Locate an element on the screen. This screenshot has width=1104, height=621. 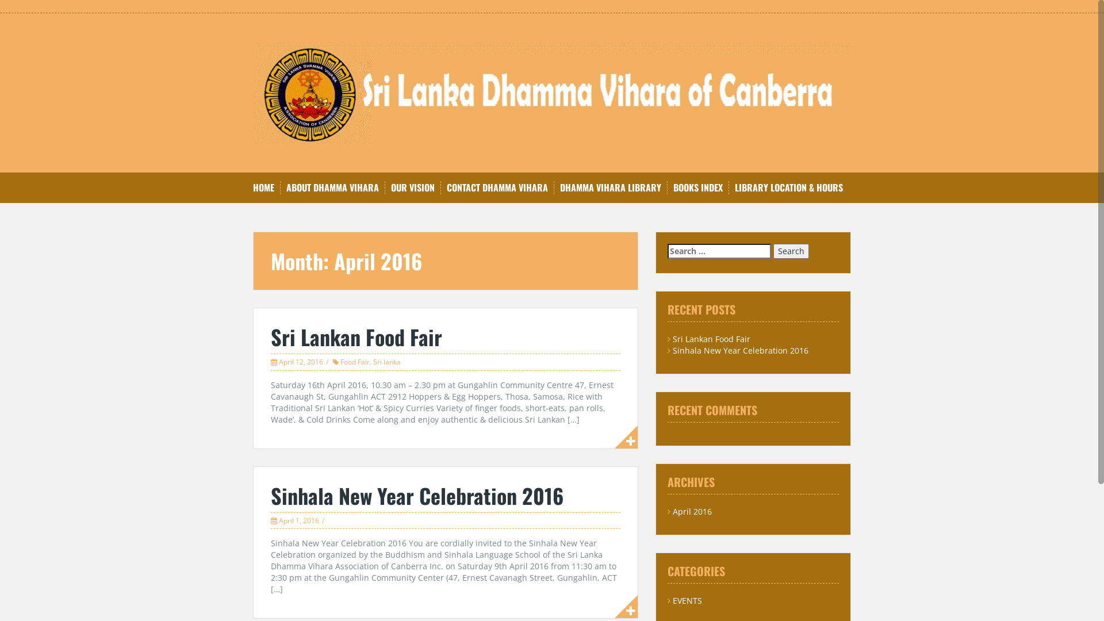
Sri lanka is located at coordinates (387, 362).